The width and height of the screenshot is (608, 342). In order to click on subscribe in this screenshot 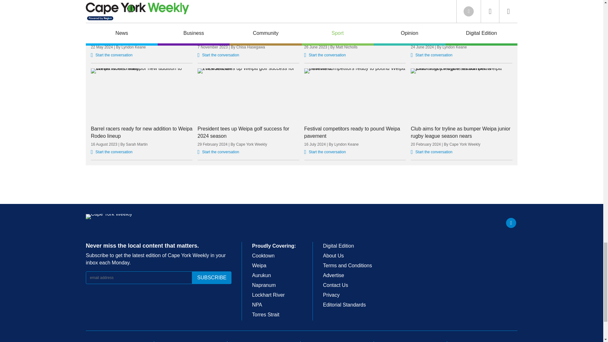, I will do `click(212, 278)`.